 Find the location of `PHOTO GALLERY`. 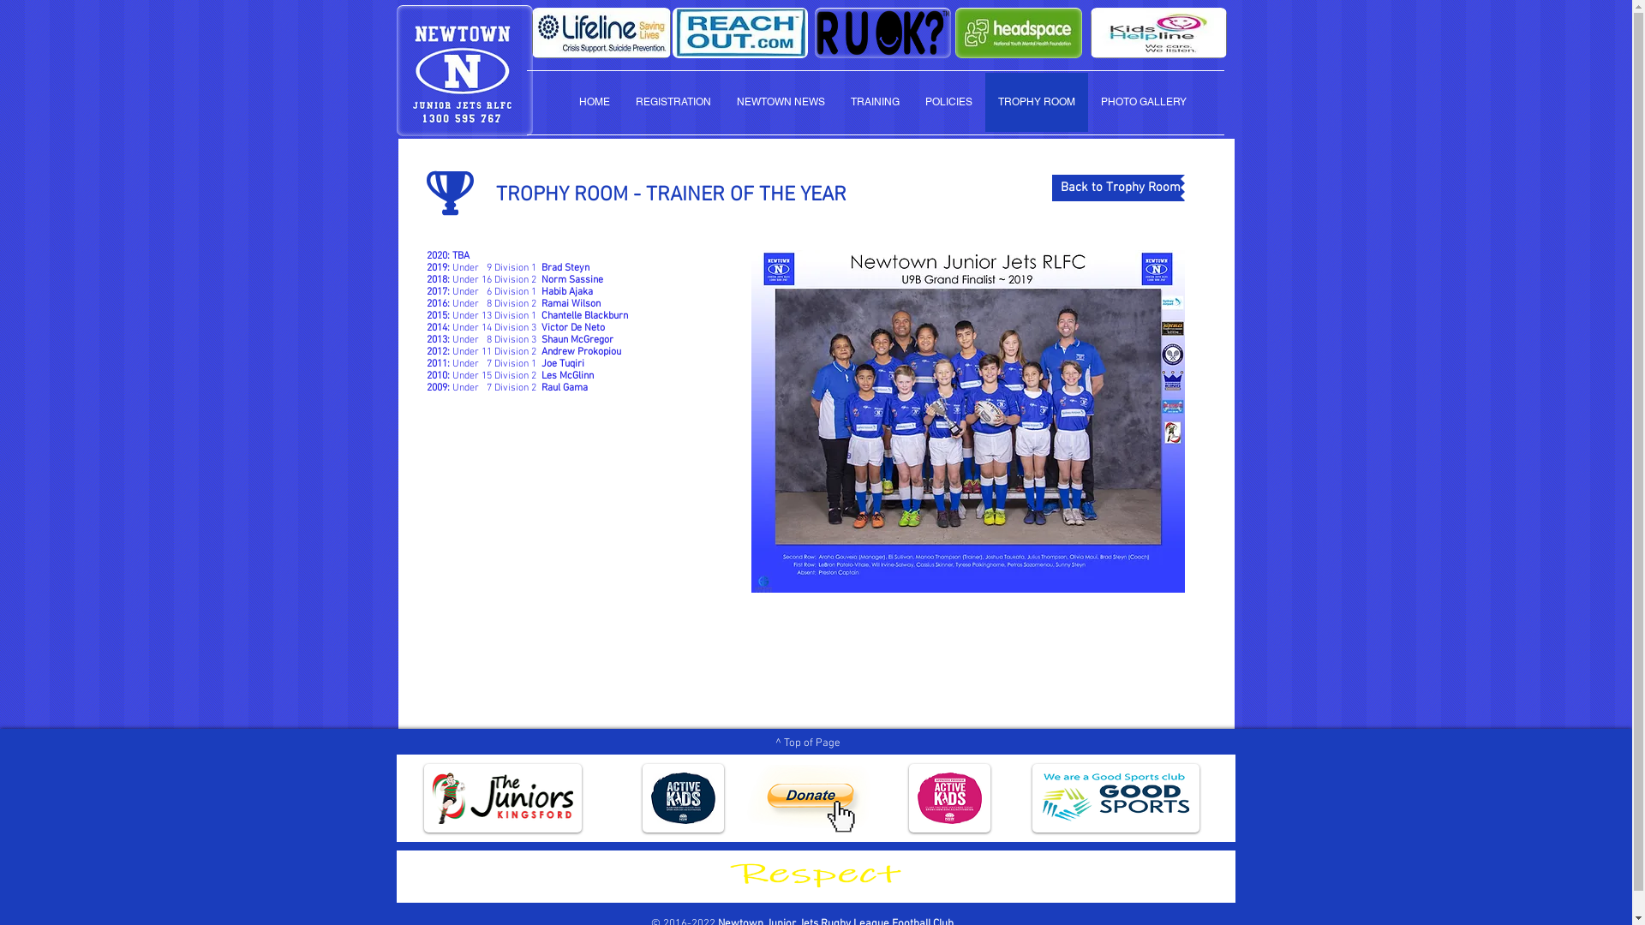

PHOTO GALLERY is located at coordinates (1144, 103).